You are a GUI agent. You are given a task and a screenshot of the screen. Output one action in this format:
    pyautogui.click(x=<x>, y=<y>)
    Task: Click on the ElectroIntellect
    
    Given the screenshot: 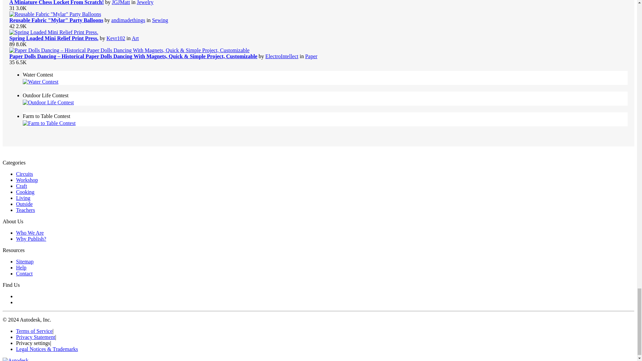 What is the action you would take?
    pyautogui.click(x=282, y=56)
    